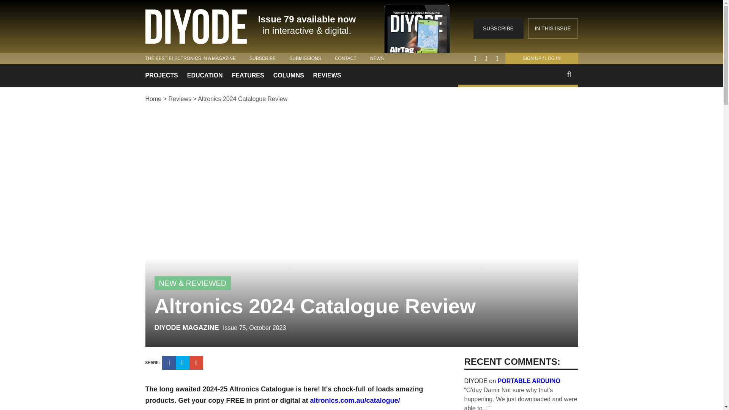  Describe the element at coordinates (327, 75) in the screenshot. I see `REVIEWS` at that location.